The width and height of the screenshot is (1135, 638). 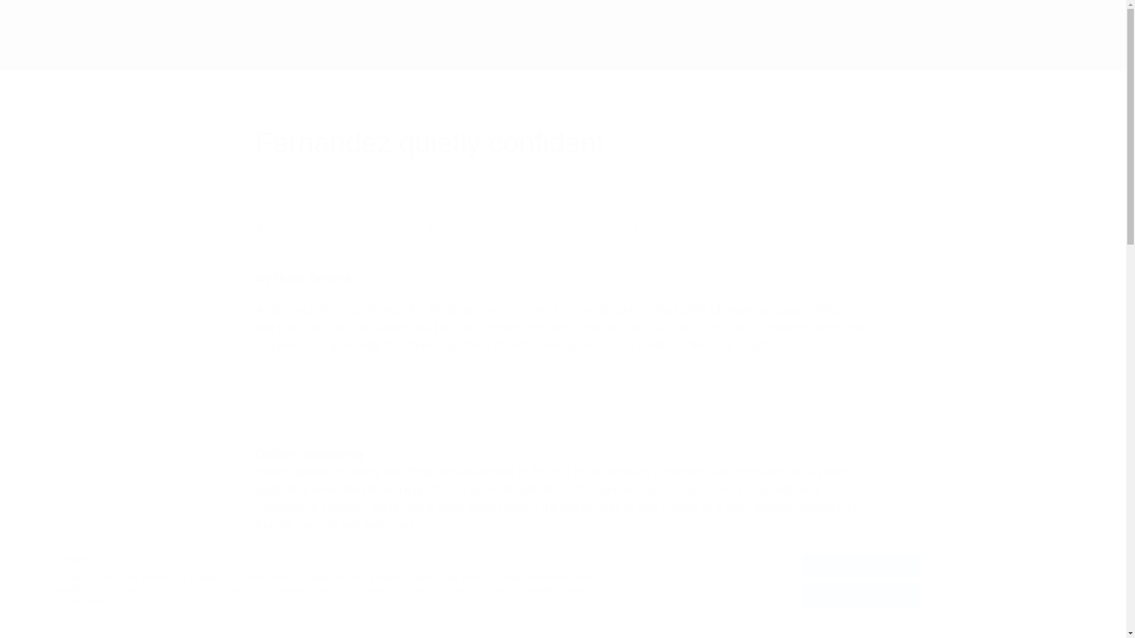 What do you see at coordinates (861, 566) in the screenshot?
I see `Accept all` at bounding box center [861, 566].